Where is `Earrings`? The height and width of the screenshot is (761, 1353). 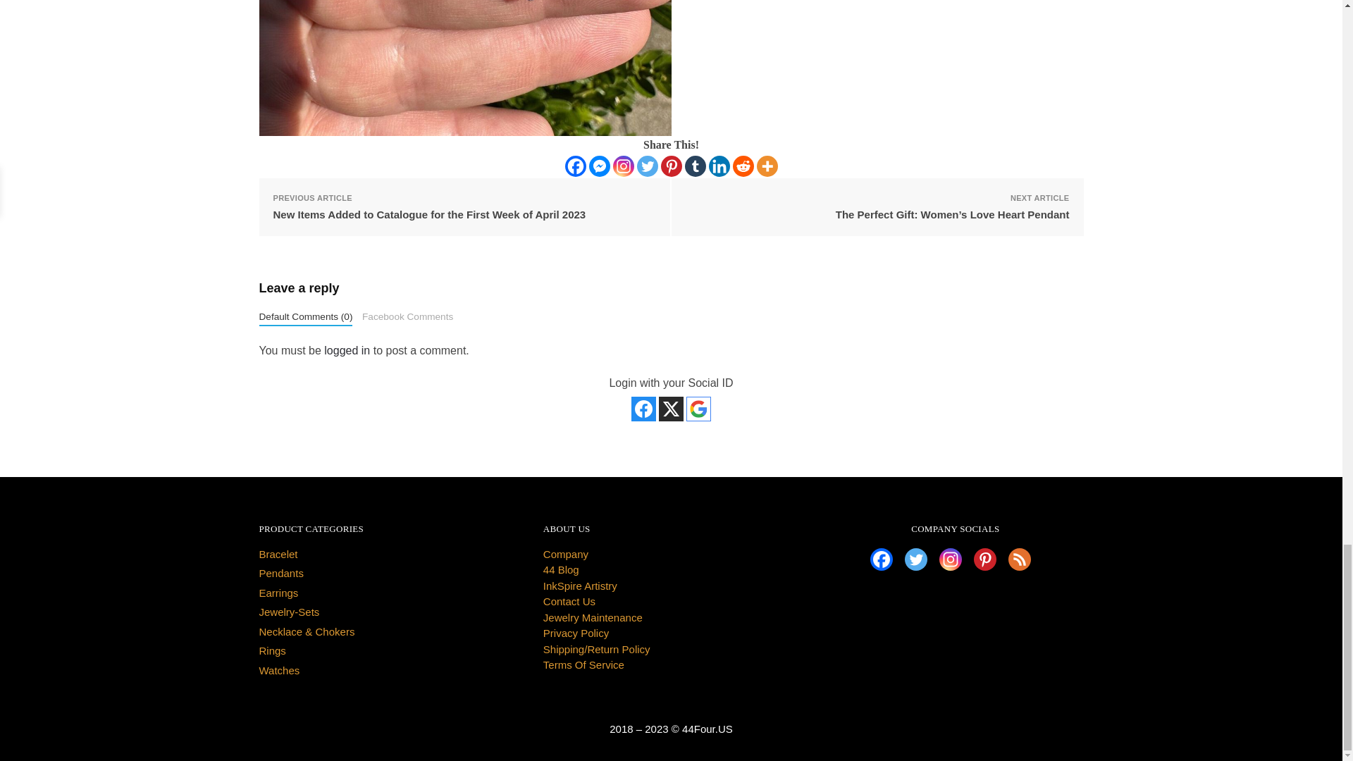 Earrings is located at coordinates (279, 592).